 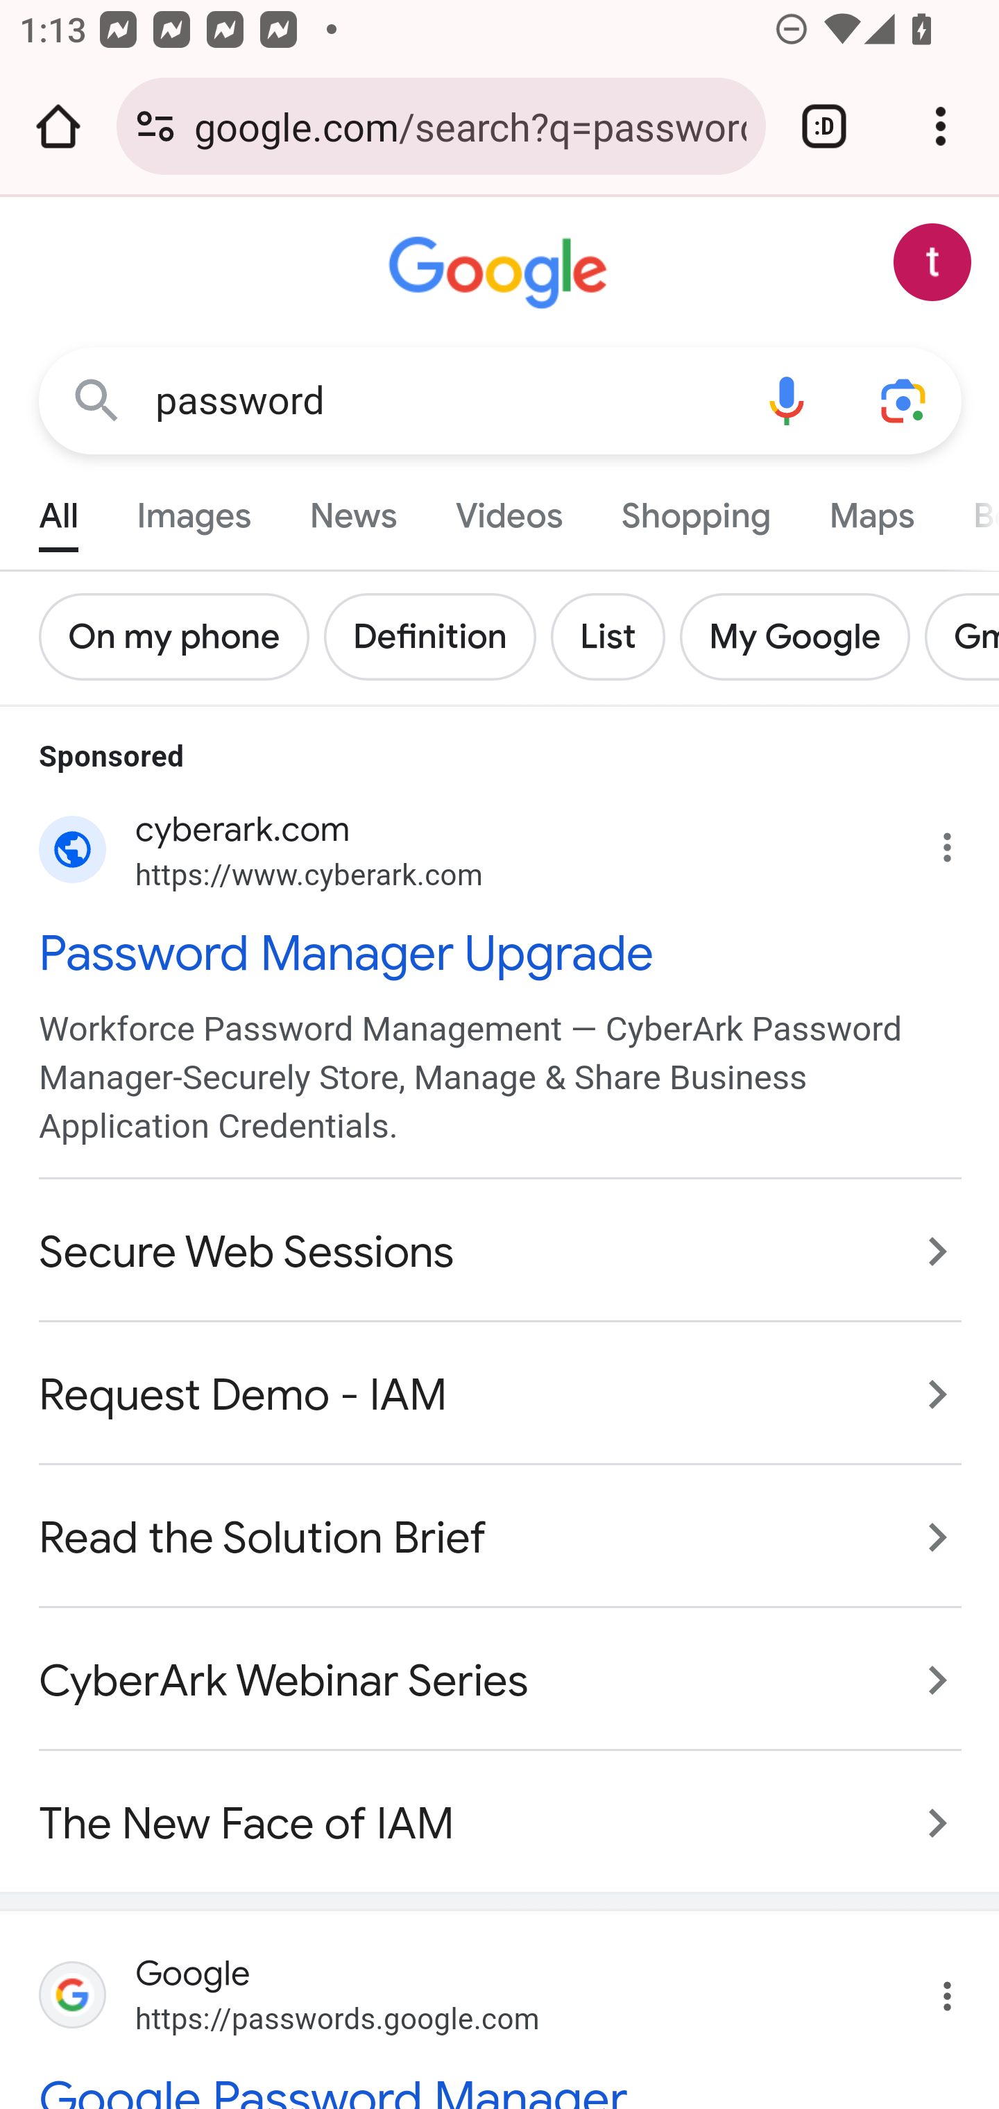 What do you see at coordinates (501, 950) in the screenshot?
I see `Password Manager Upgrade` at bounding box center [501, 950].